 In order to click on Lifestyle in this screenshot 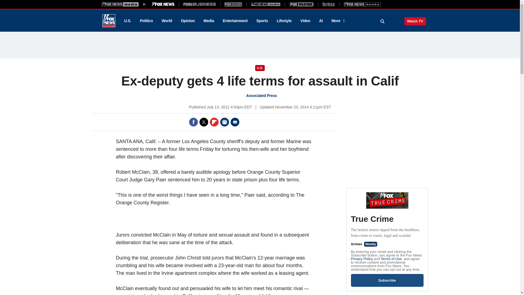, I will do `click(284, 21)`.